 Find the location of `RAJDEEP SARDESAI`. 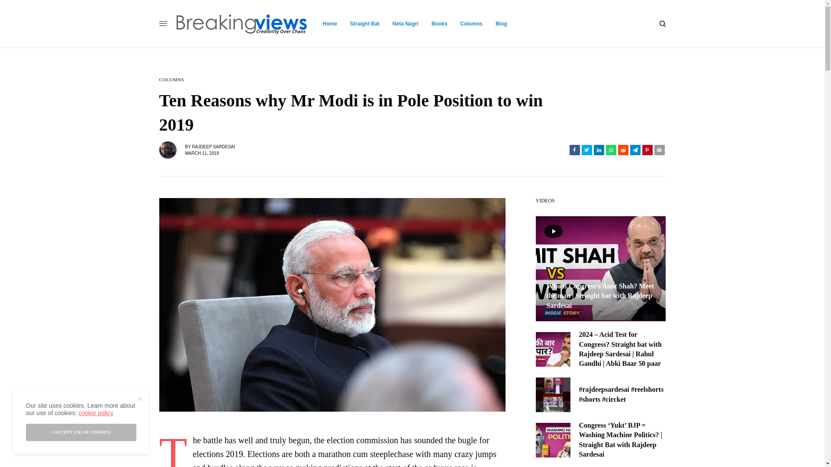

RAJDEEP SARDESAI is located at coordinates (213, 146).